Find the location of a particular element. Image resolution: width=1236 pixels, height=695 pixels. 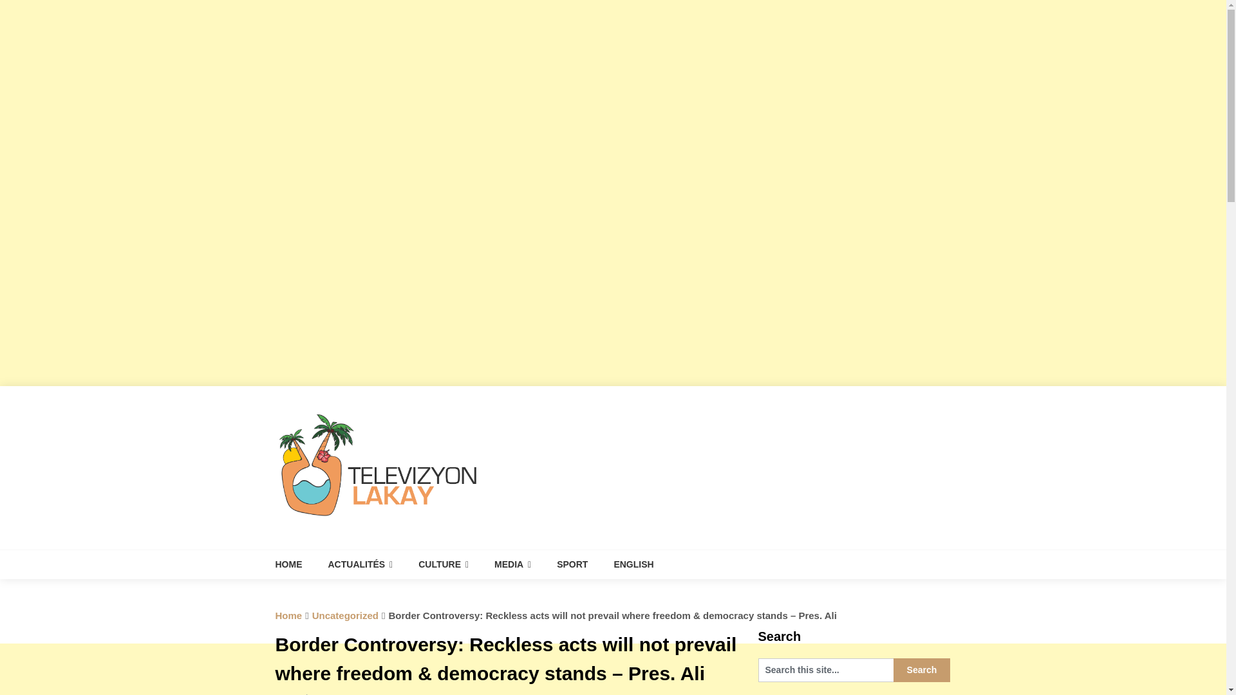

Uncategorized is located at coordinates (345, 615).